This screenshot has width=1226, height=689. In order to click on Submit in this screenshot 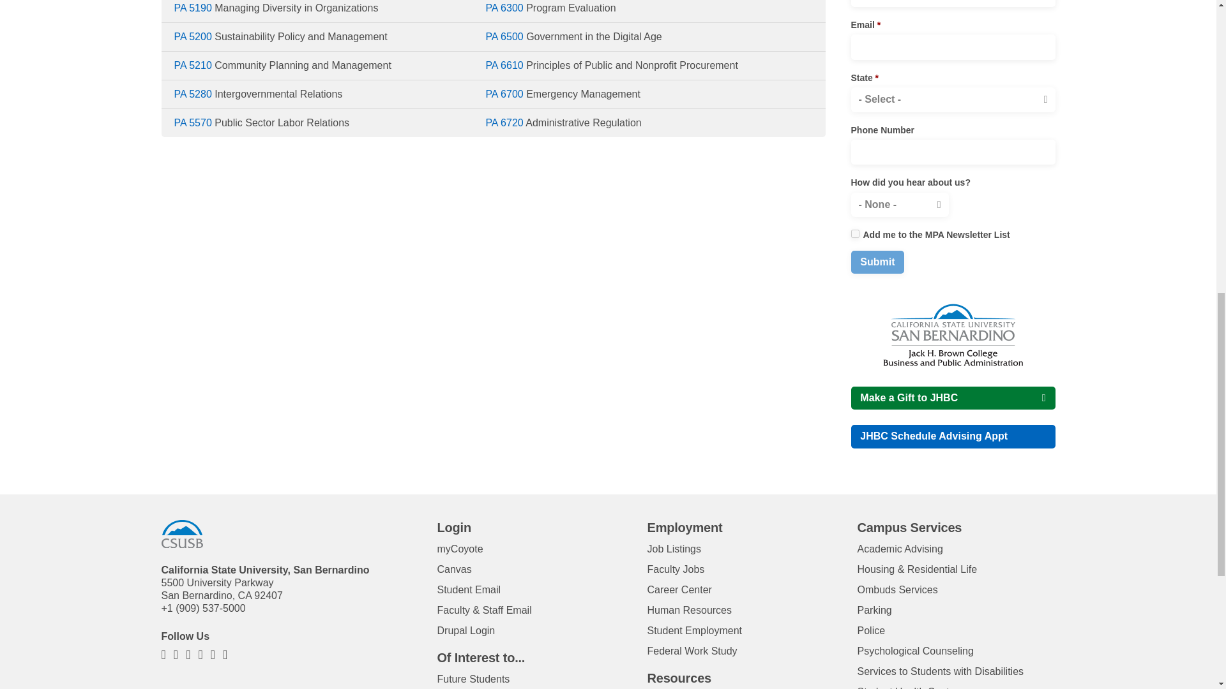, I will do `click(877, 262)`.